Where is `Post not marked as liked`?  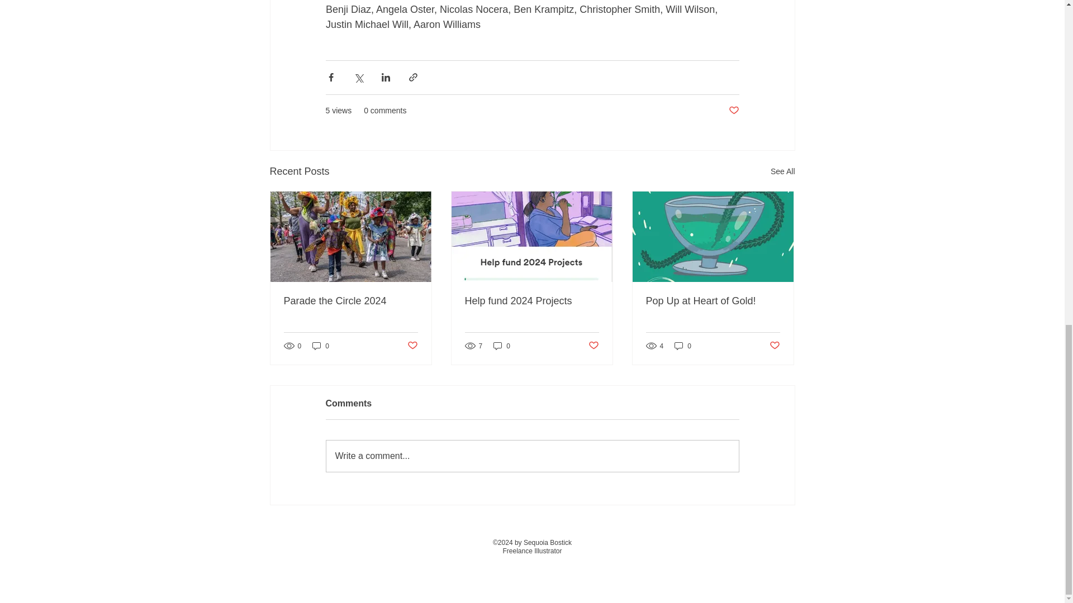 Post not marked as liked is located at coordinates (733, 111).